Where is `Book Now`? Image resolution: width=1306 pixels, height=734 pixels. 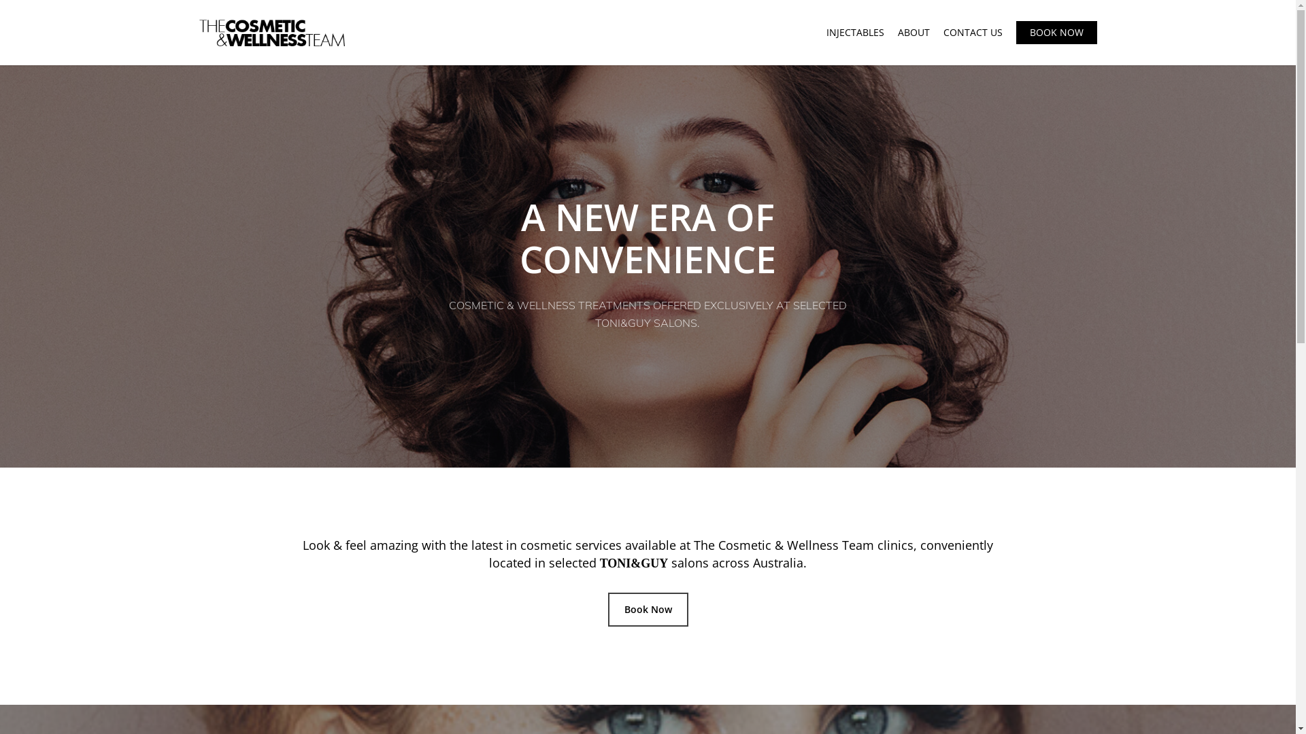 Book Now is located at coordinates (648, 610).